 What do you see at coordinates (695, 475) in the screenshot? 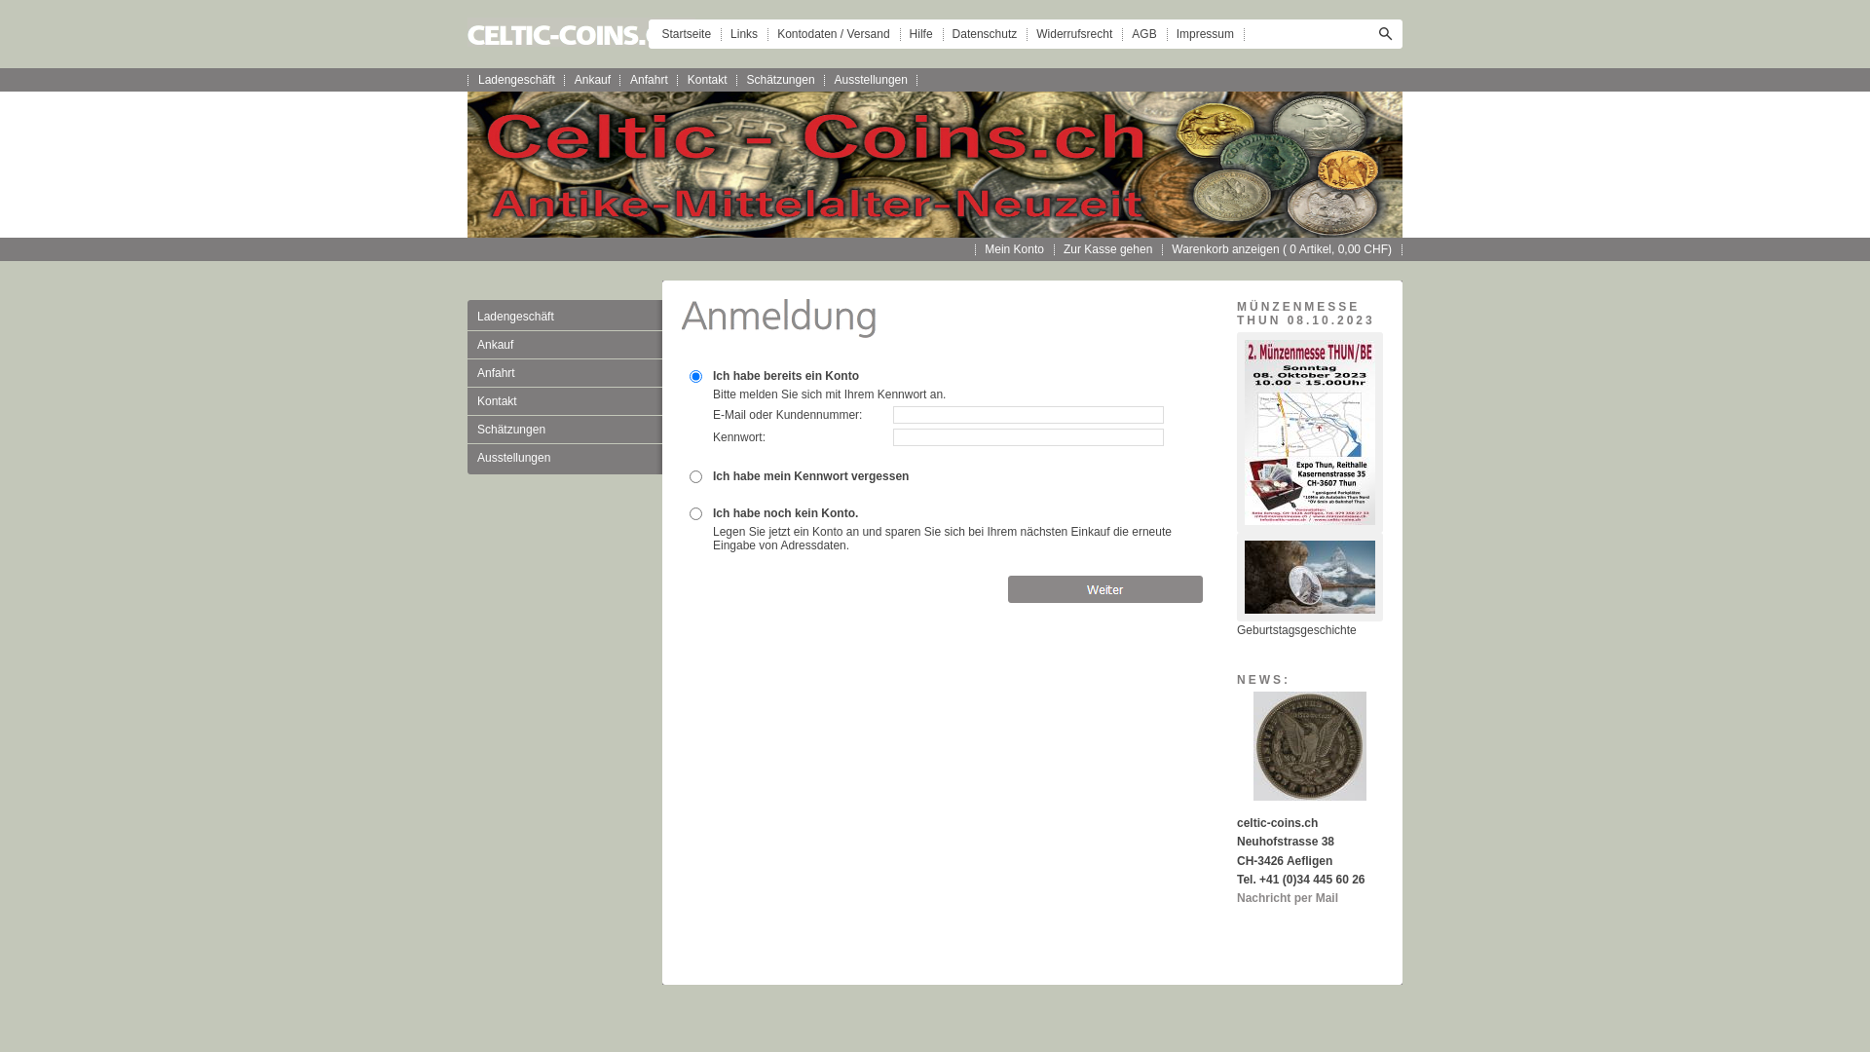
I see `password` at bounding box center [695, 475].